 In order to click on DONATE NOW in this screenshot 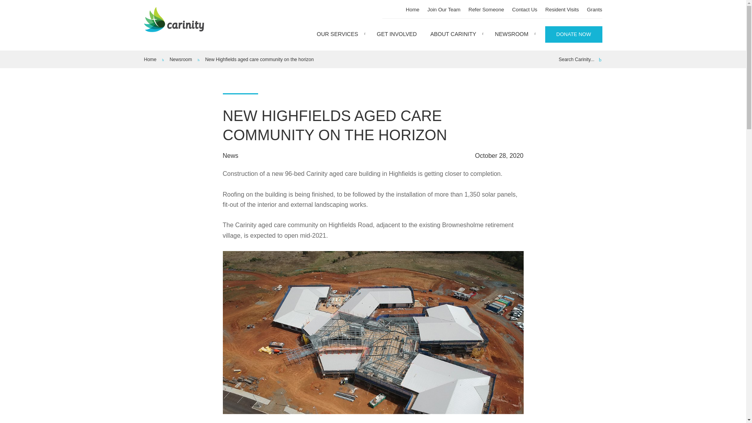, I will do `click(573, 34)`.